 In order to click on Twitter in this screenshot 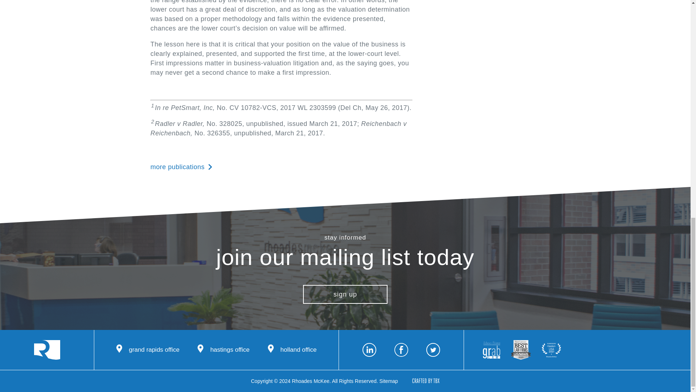, I will do `click(433, 350)`.